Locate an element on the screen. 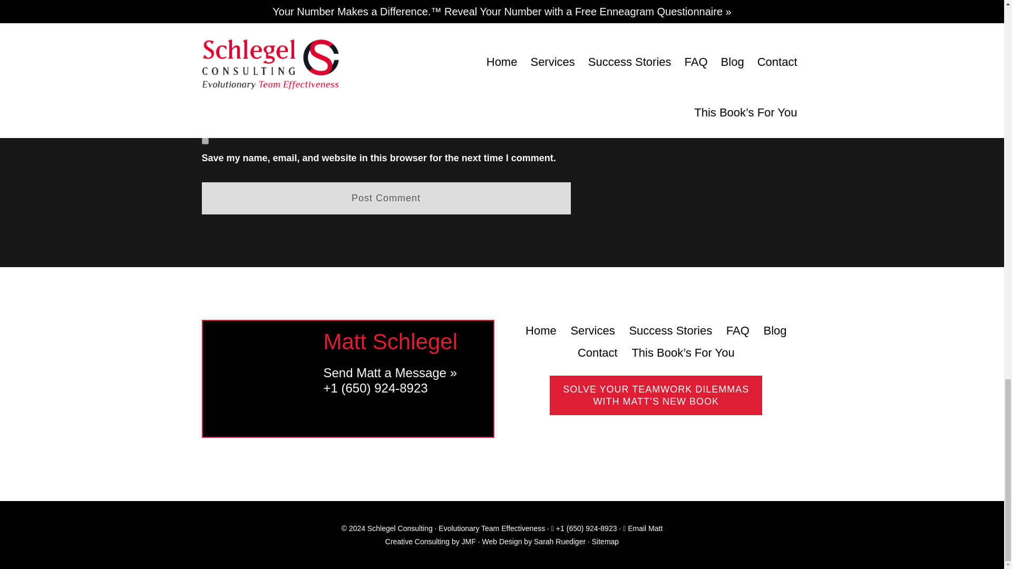 The width and height of the screenshot is (1012, 569). yes is located at coordinates (205, 141).